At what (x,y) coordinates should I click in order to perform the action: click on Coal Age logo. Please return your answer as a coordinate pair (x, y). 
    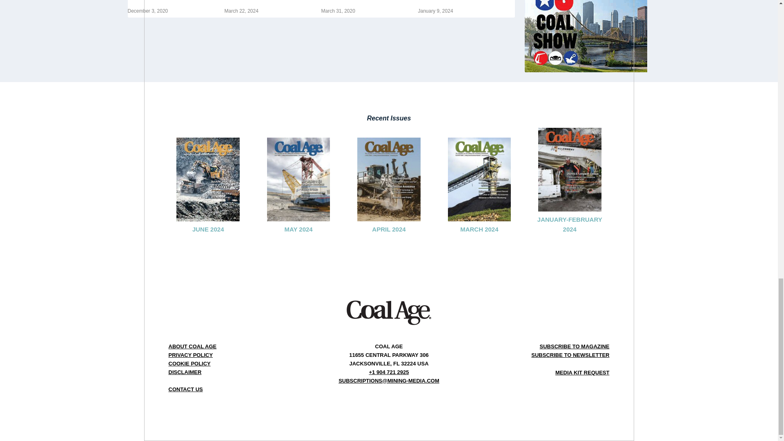
    Looking at the image, I should click on (389, 312).